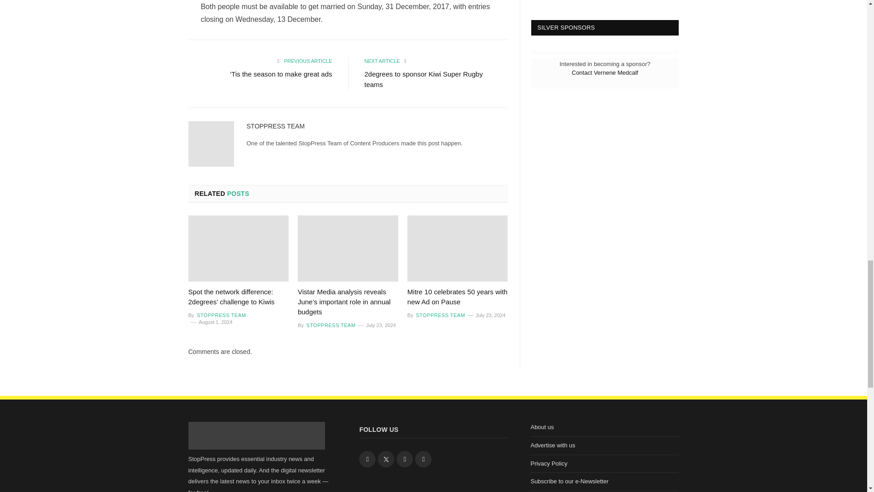  Describe the element at coordinates (220, 315) in the screenshot. I see `Posts by StopPress Team` at that location.